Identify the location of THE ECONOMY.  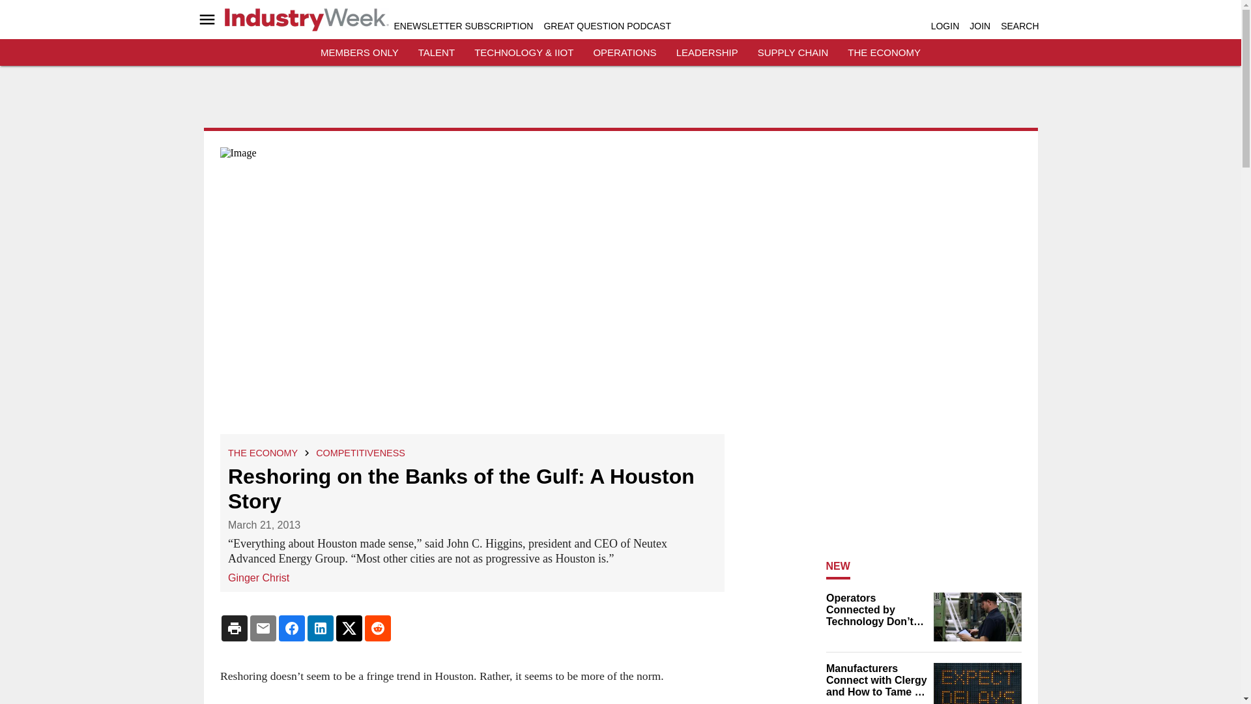
(262, 452).